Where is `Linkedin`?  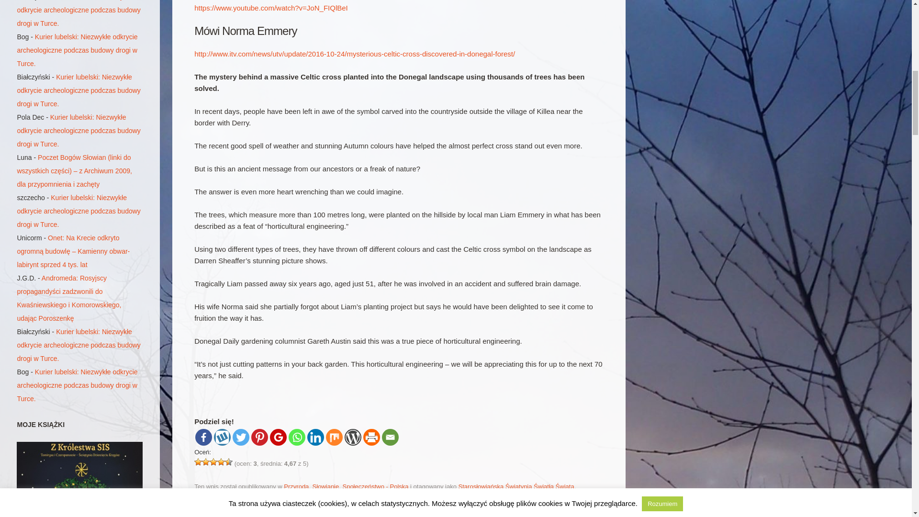 Linkedin is located at coordinates (315, 437).